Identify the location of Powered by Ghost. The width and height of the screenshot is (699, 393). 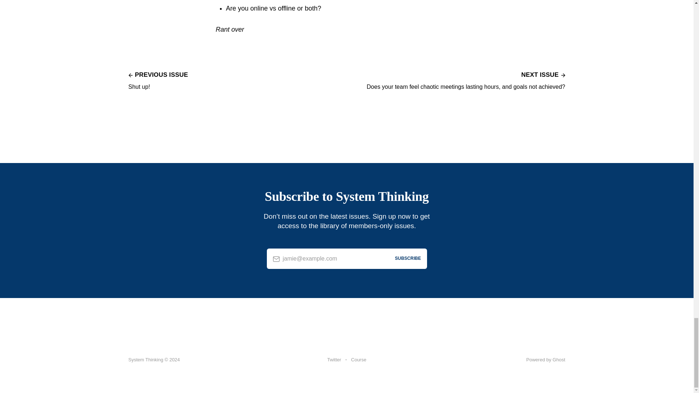
(158, 80).